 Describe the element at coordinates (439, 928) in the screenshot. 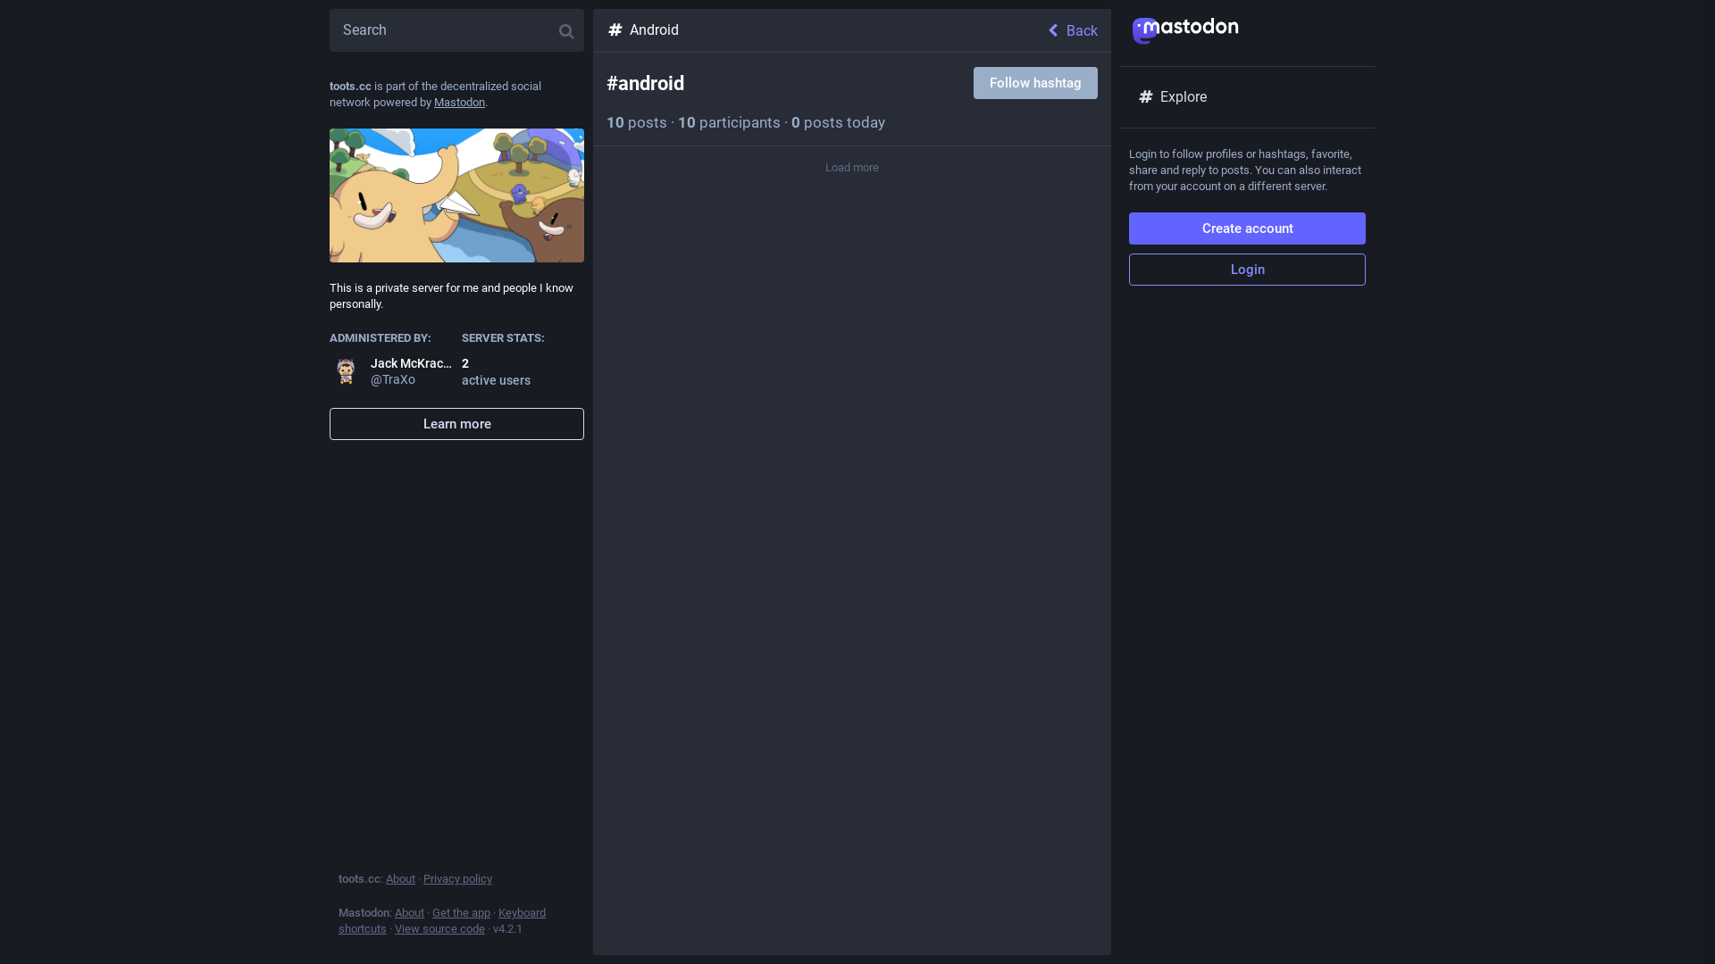

I see `View source code` at that location.